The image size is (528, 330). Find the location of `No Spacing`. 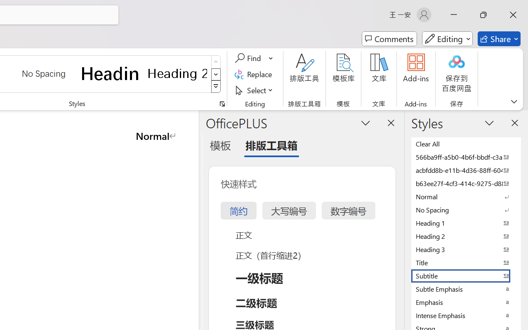

No Spacing is located at coordinates (466, 210).